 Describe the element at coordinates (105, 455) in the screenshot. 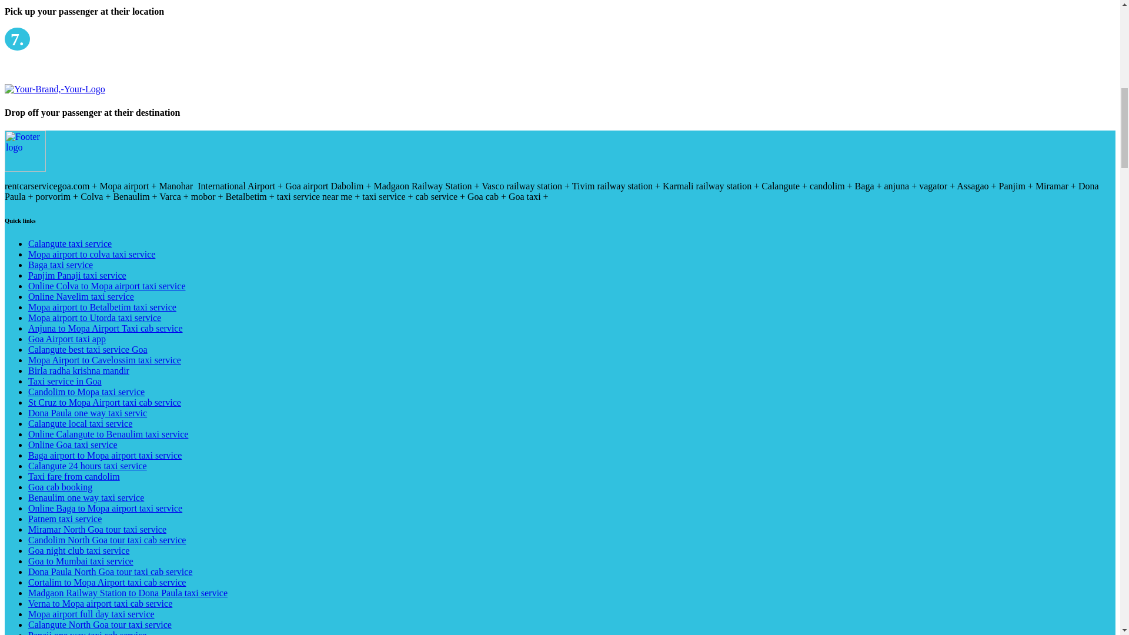

I see `Baga airport to Mopa airport taxi service` at that location.